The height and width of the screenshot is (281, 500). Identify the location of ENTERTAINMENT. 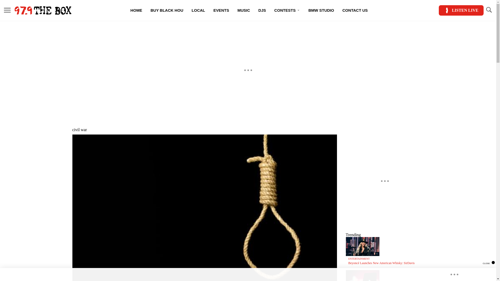
(359, 259).